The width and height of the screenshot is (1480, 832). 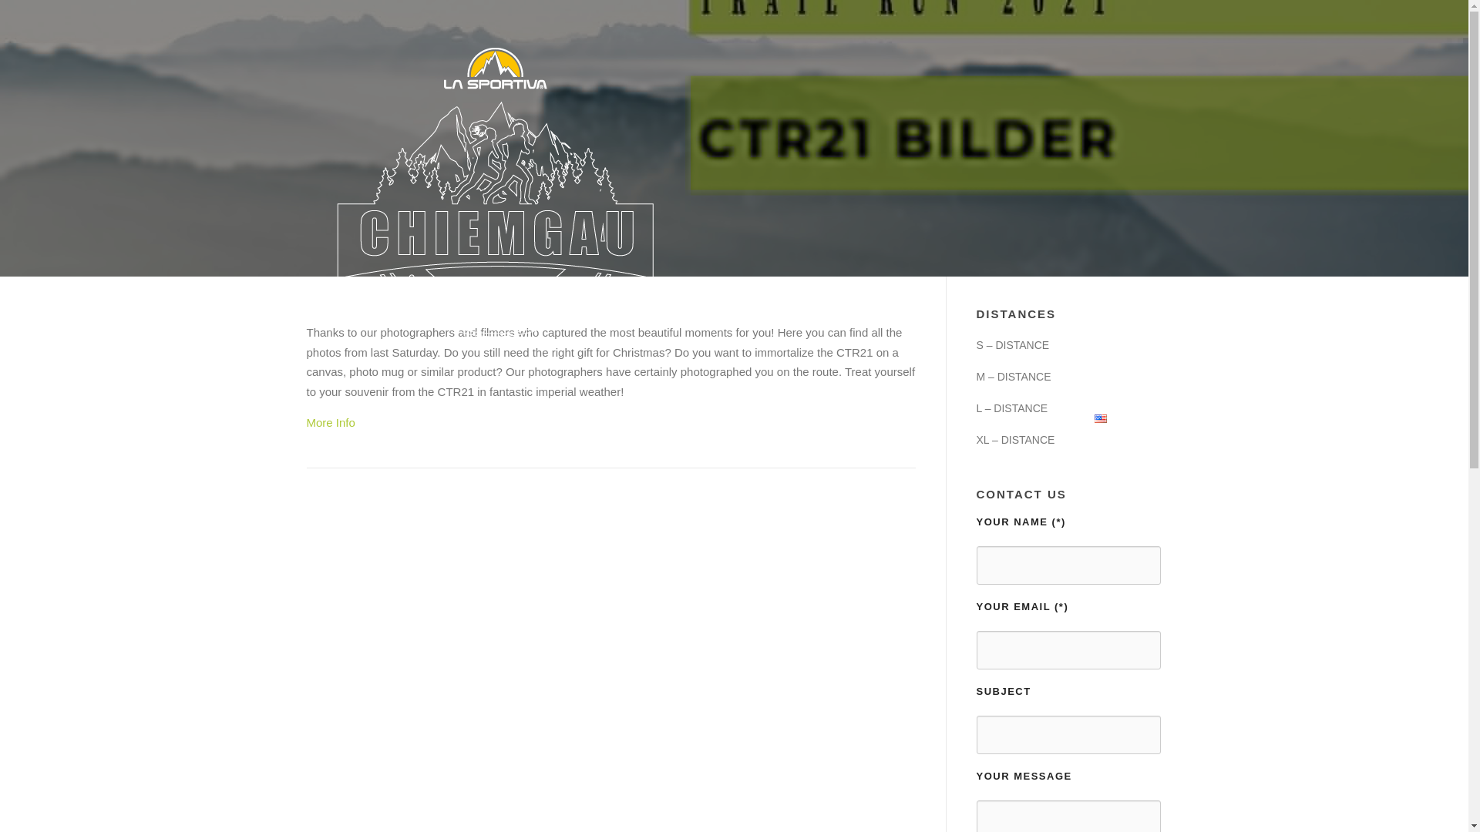 I want to click on More Info, so click(x=330, y=422).